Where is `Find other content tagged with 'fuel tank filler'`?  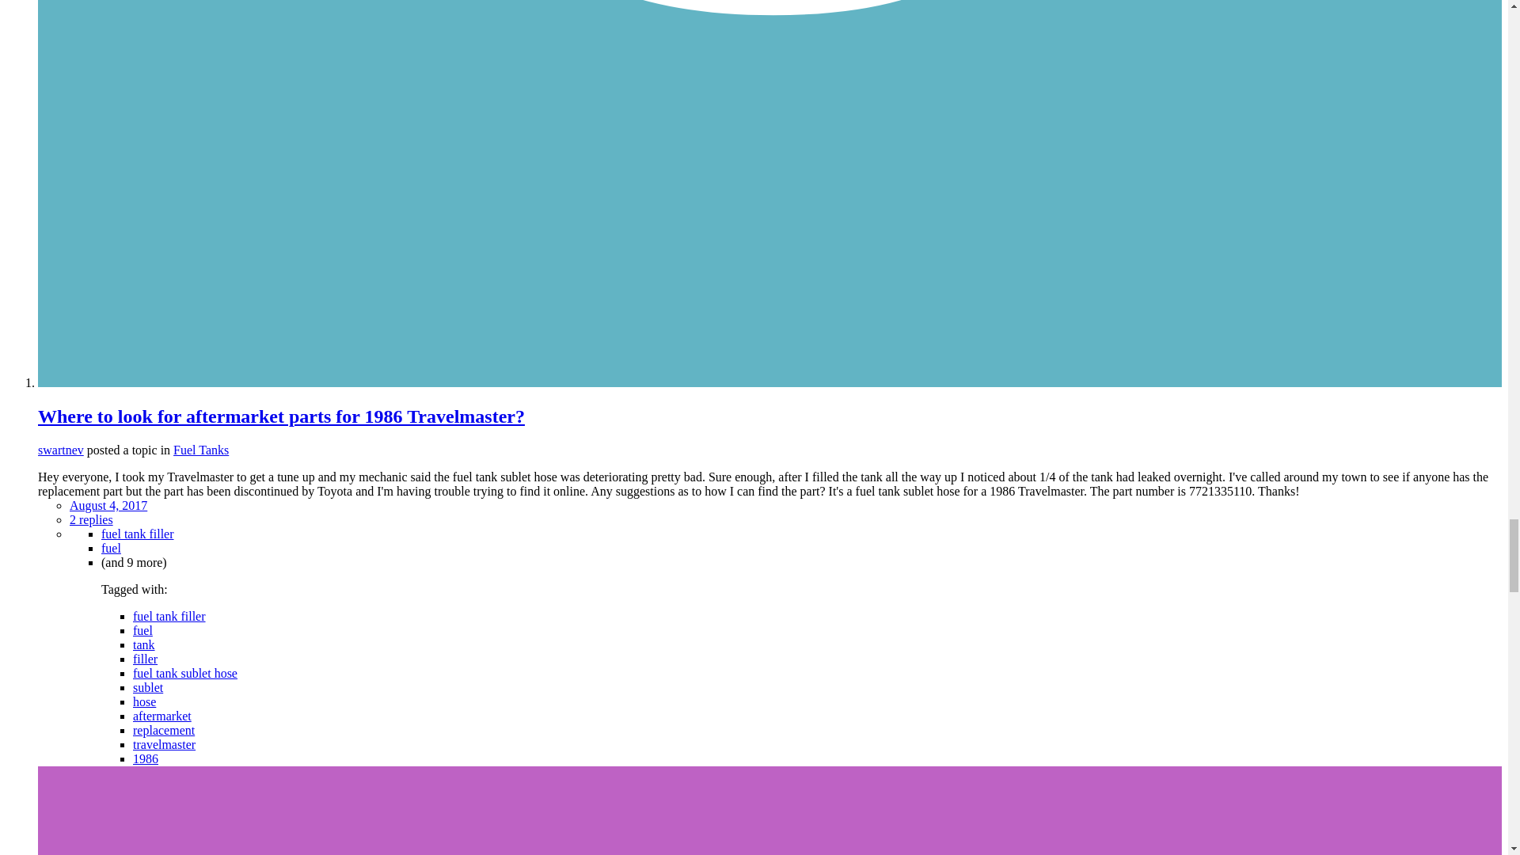
Find other content tagged with 'fuel tank filler' is located at coordinates (169, 616).